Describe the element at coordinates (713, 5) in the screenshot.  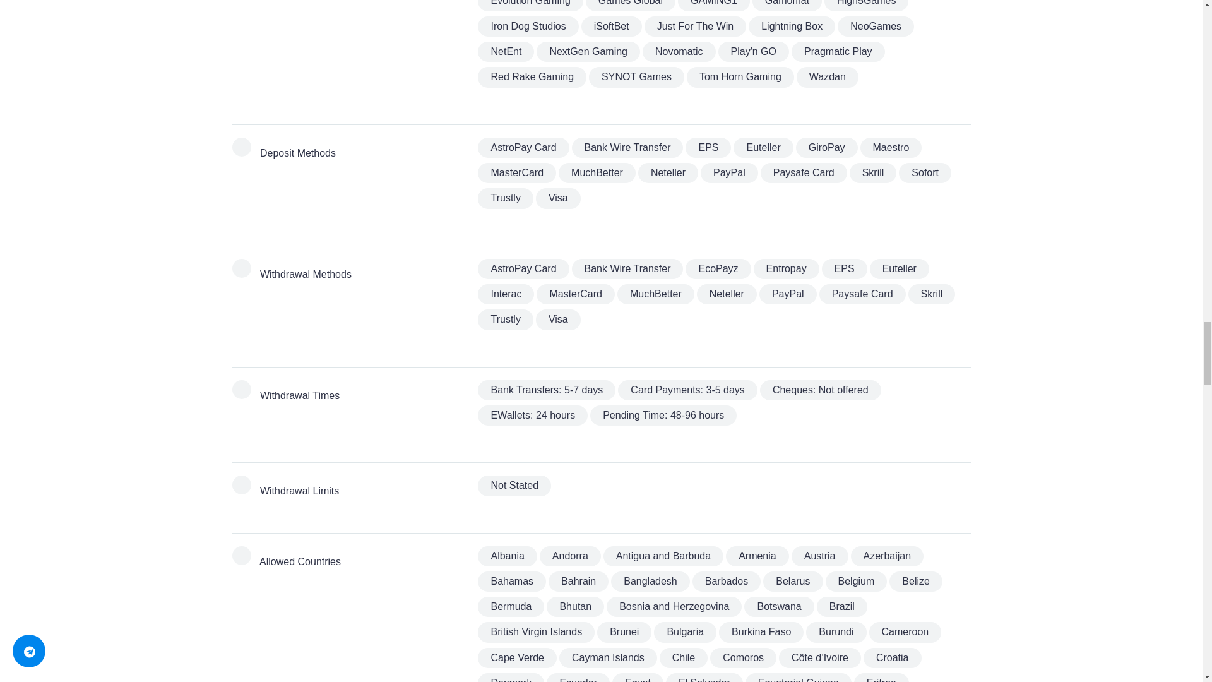
I see `GAMING1` at that location.